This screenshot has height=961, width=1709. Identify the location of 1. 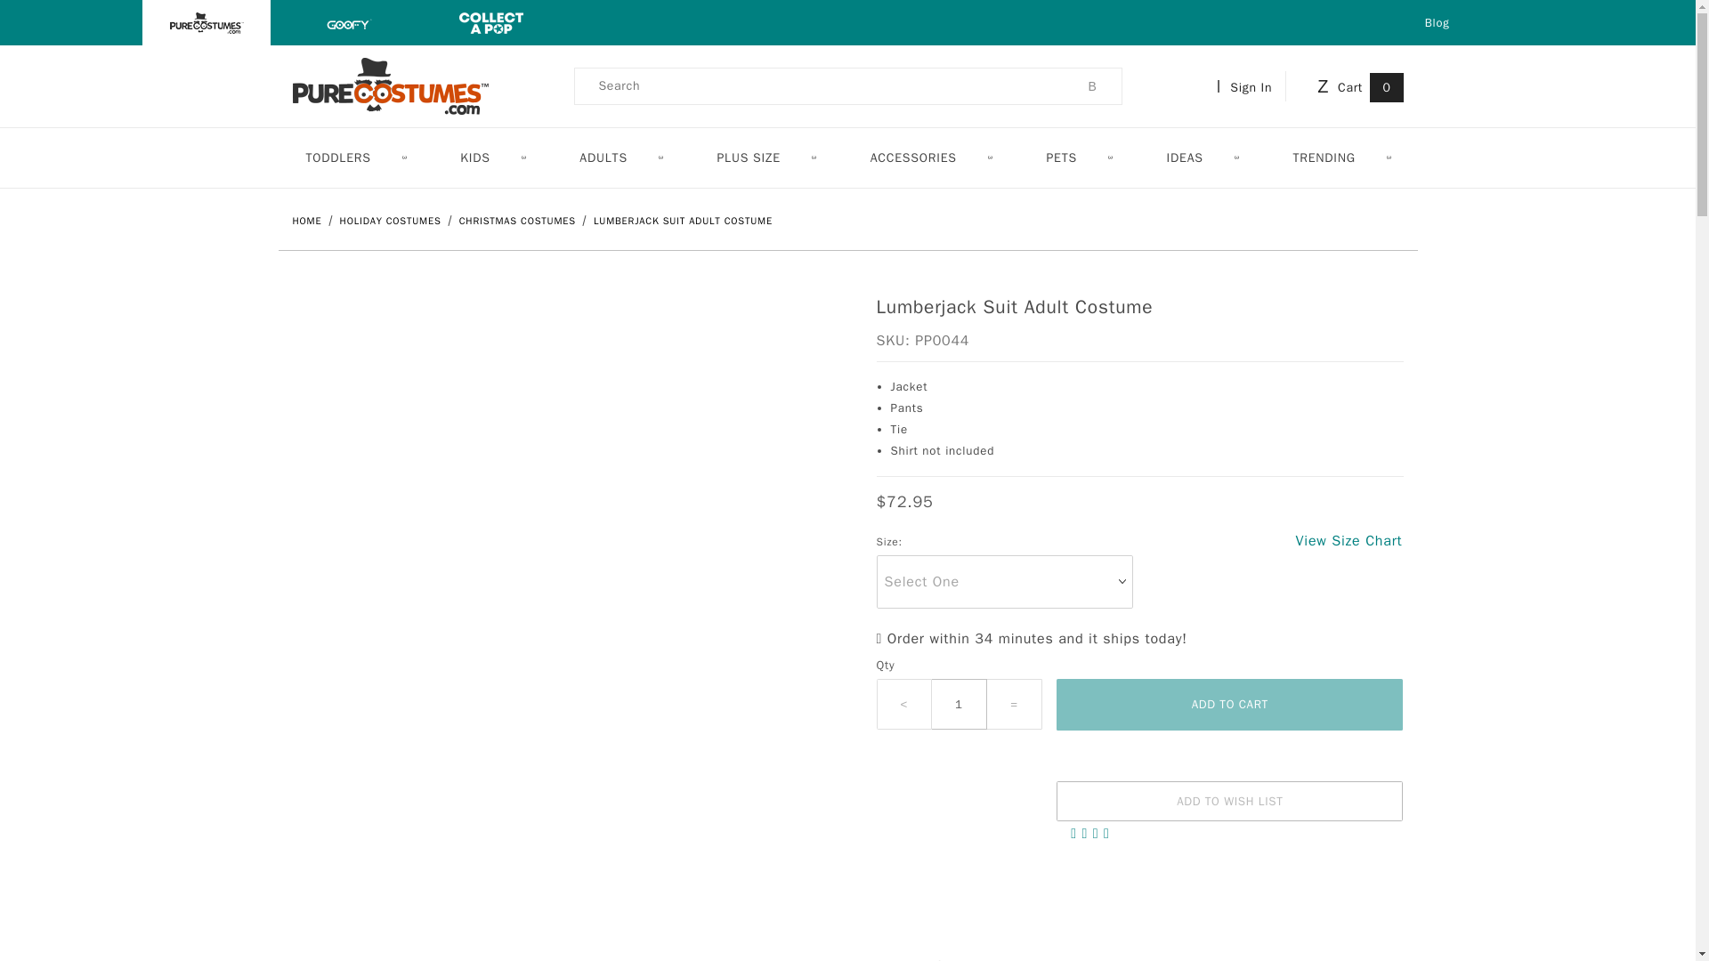
(960, 703).